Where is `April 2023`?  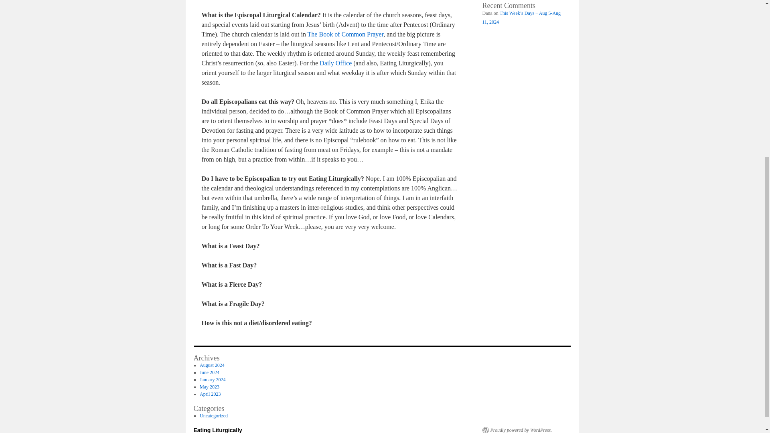
April 2023 is located at coordinates (210, 394).